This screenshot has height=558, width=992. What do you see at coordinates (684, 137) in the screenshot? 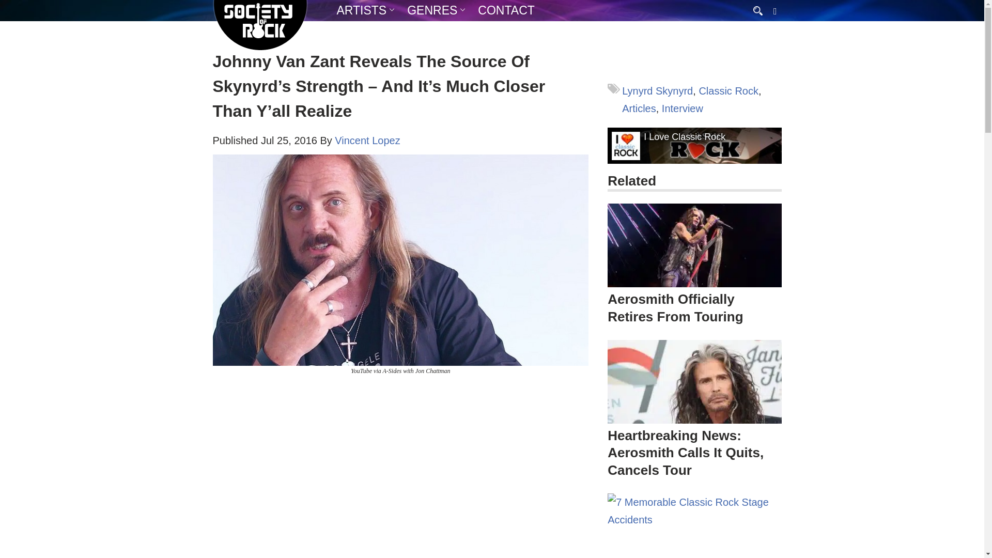
I see `I Love Classic Rock` at bounding box center [684, 137].